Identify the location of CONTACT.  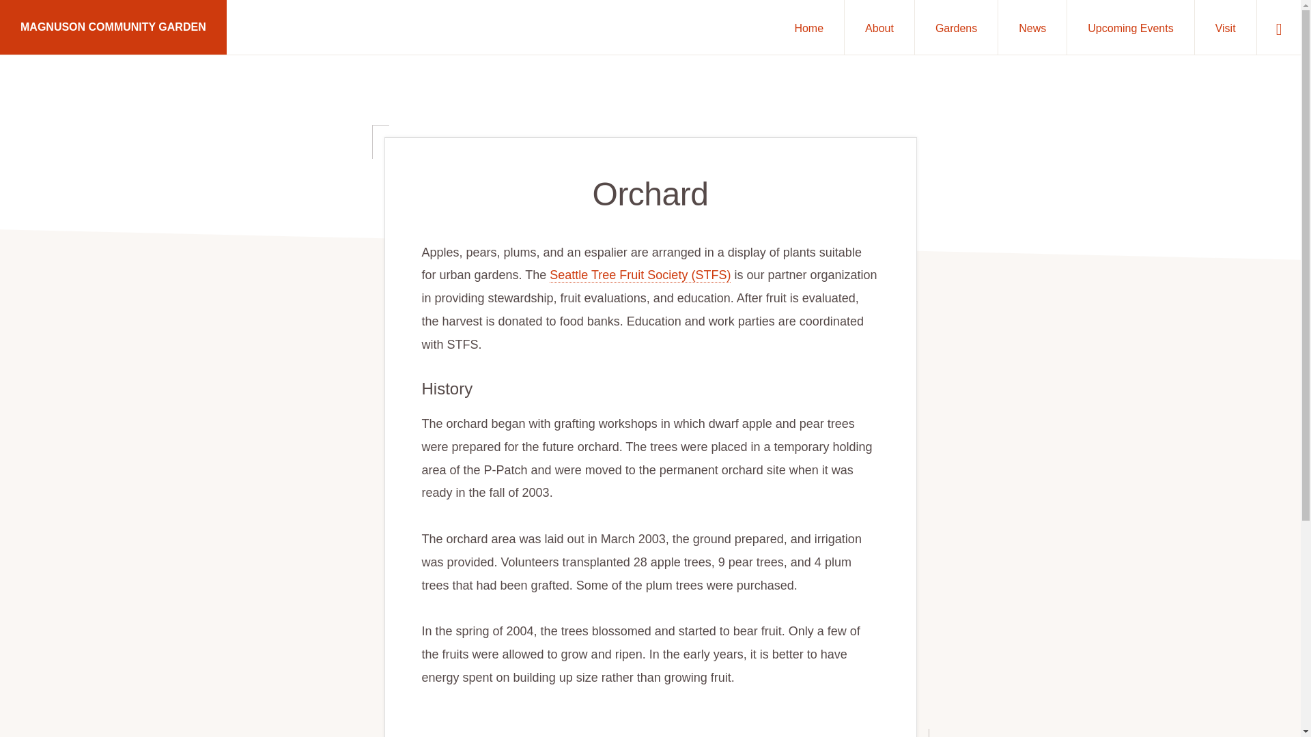
(264, 697).